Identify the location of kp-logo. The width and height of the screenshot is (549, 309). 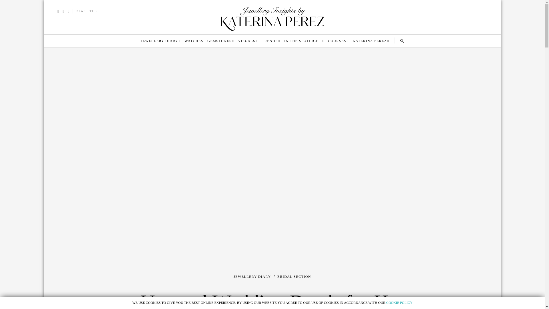
(272, 19).